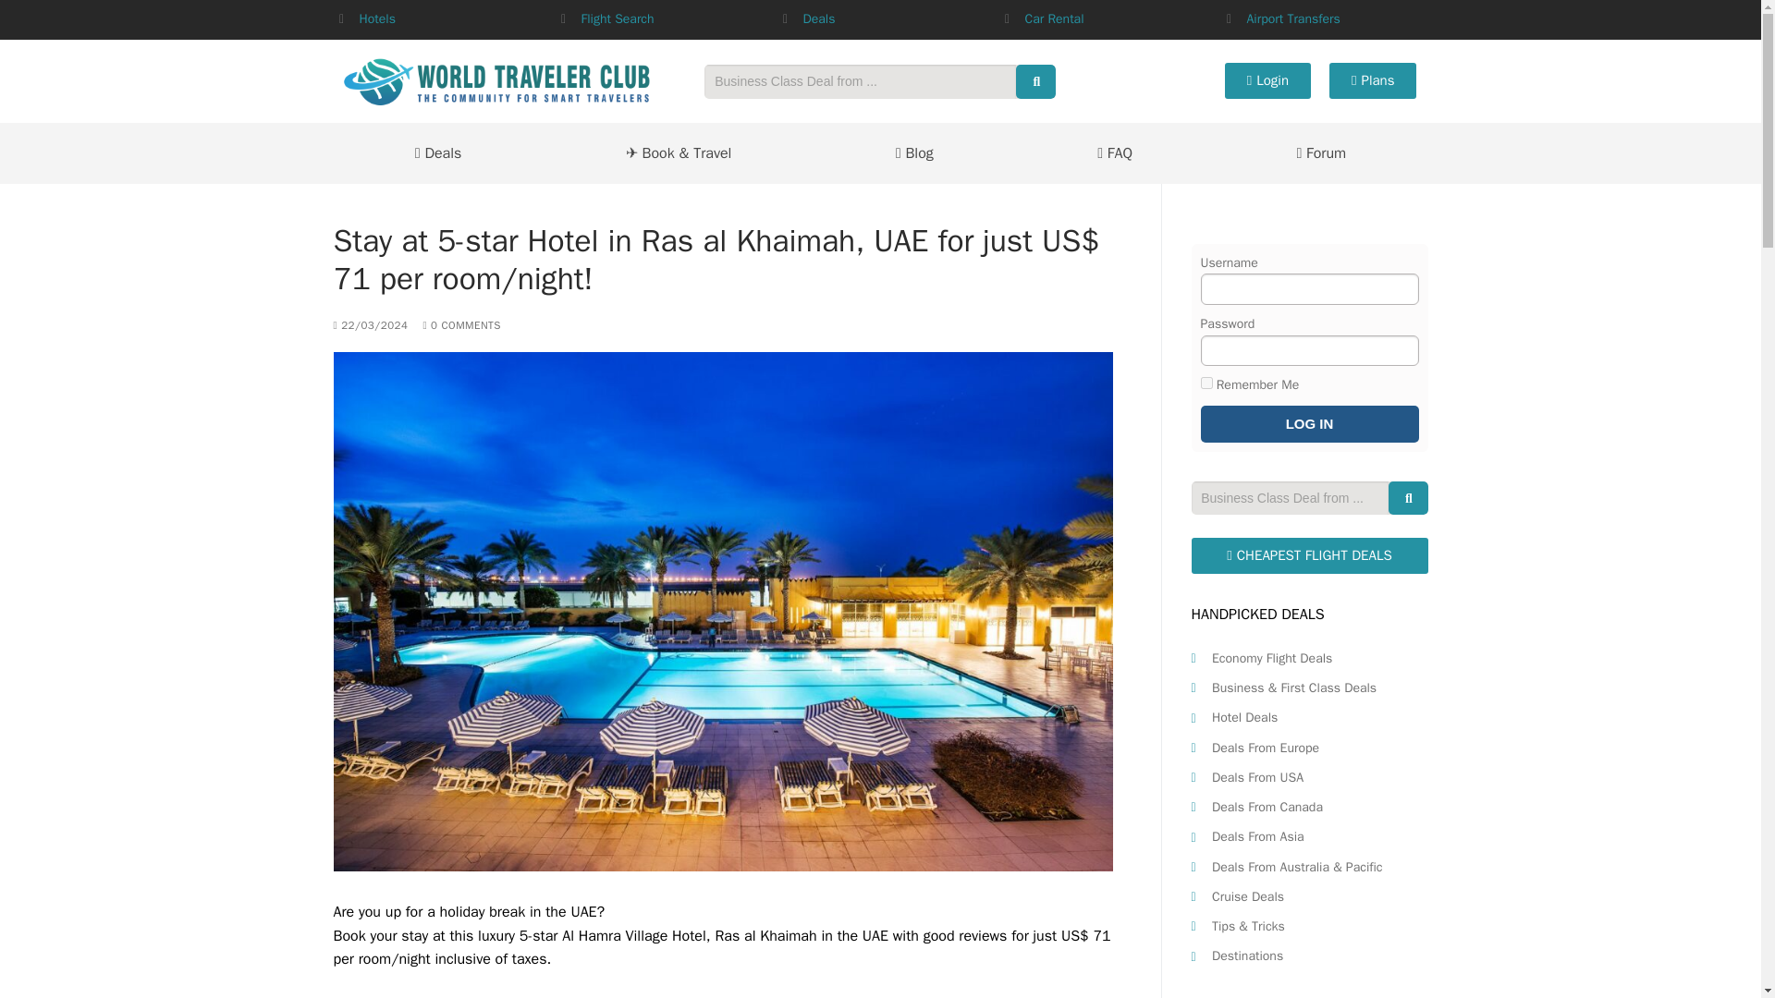 The width and height of the screenshot is (1775, 998). Describe the element at coordinates (1292, 18) in the screenshot. I see `Airport Transfers` at that location.